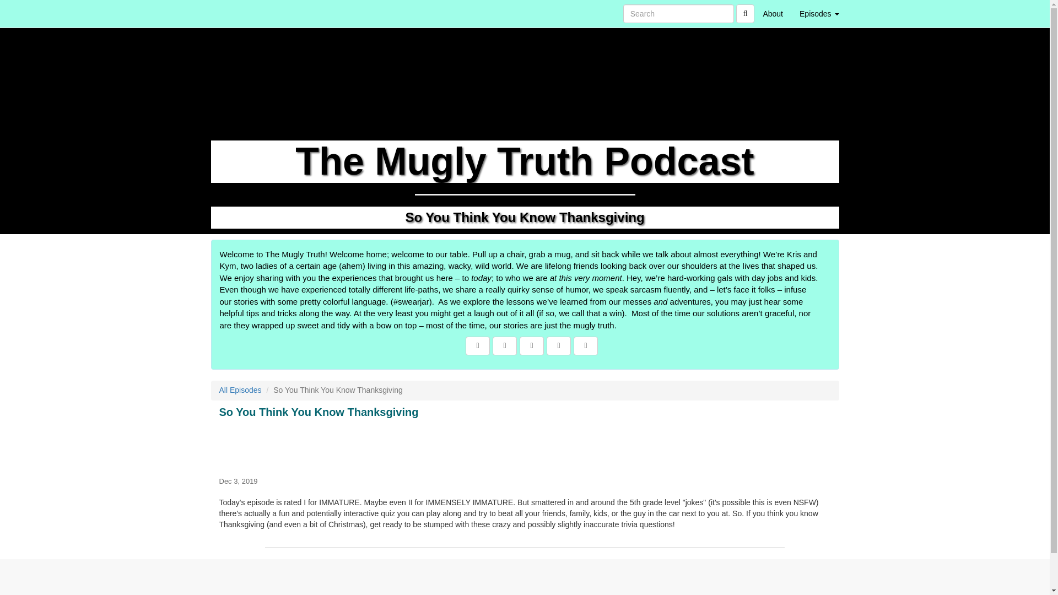 This screenshot has width=1058, height=595. Describe the element at coordinates (531, 346) in the screenshot. I see `Subscribe to RSS Feed` at that location.